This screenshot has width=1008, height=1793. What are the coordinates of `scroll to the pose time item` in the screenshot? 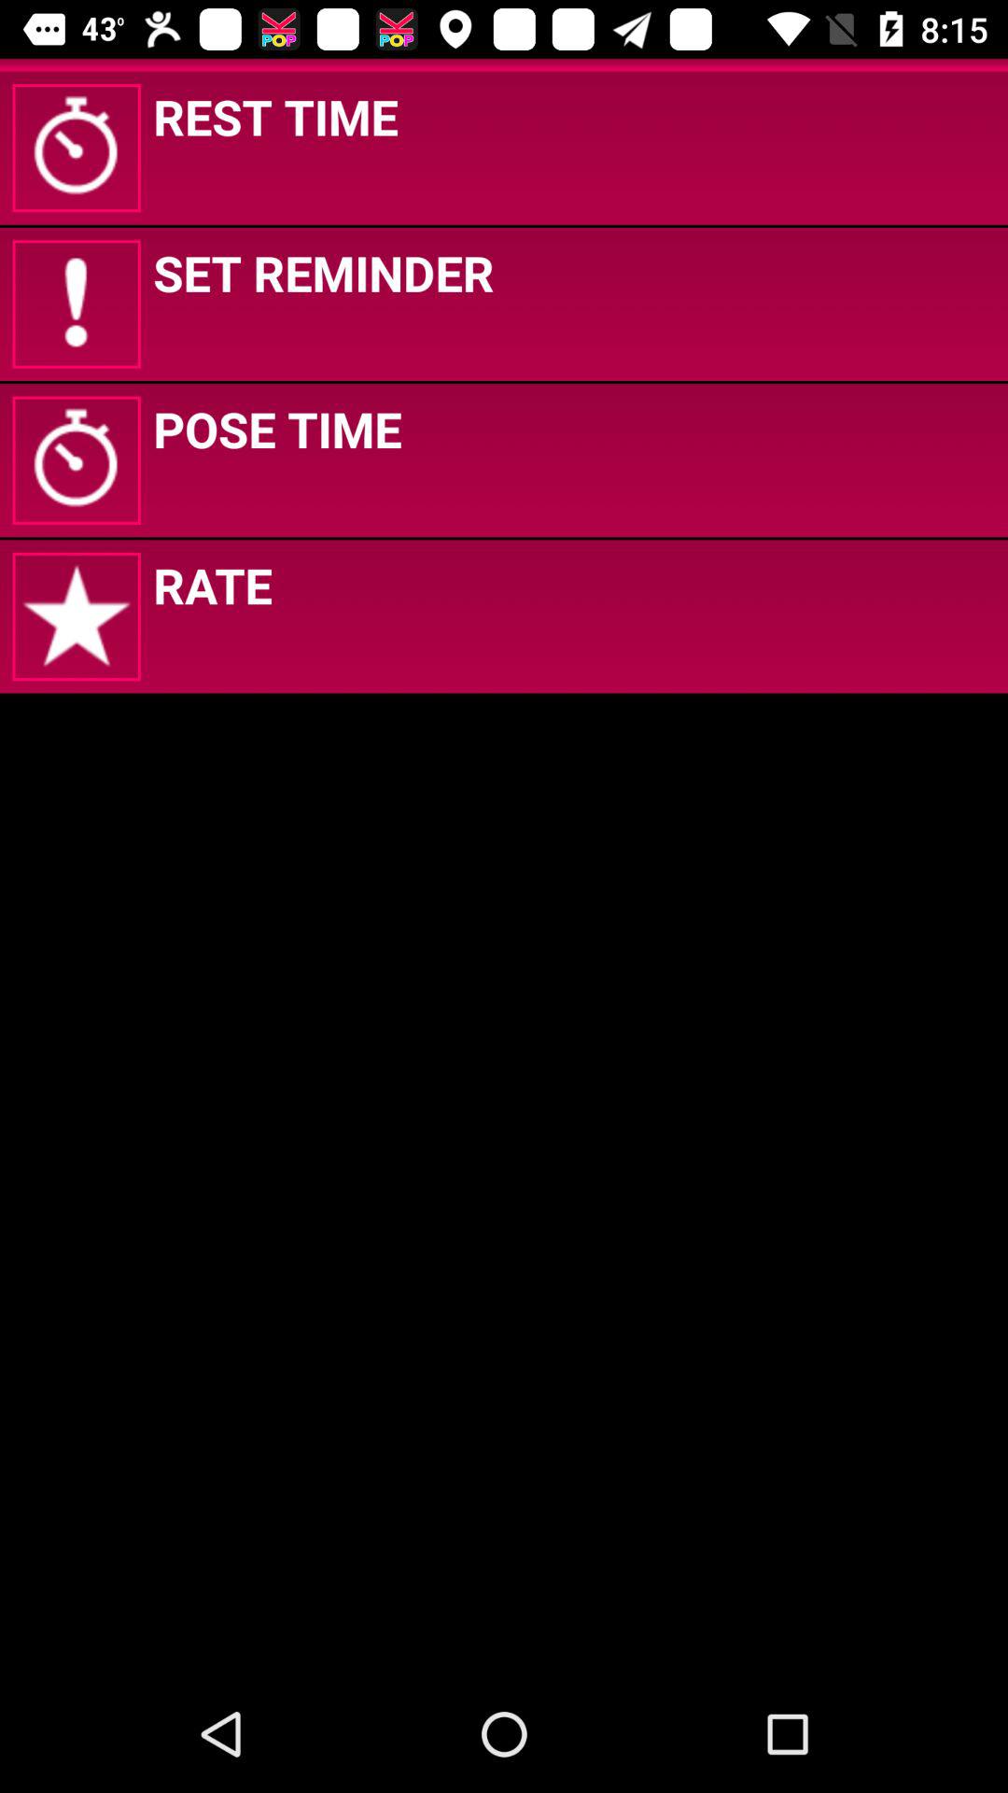 It's located at (277, 429).